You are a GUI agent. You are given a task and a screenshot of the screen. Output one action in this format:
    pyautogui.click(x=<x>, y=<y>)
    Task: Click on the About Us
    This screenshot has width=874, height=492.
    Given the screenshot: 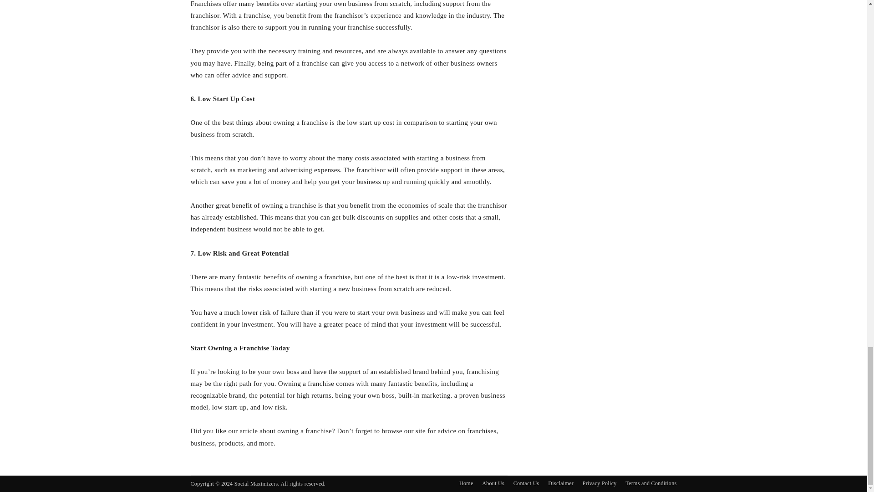 What is the action you would take?
    pyautogui.click(x=493, y=483)
    